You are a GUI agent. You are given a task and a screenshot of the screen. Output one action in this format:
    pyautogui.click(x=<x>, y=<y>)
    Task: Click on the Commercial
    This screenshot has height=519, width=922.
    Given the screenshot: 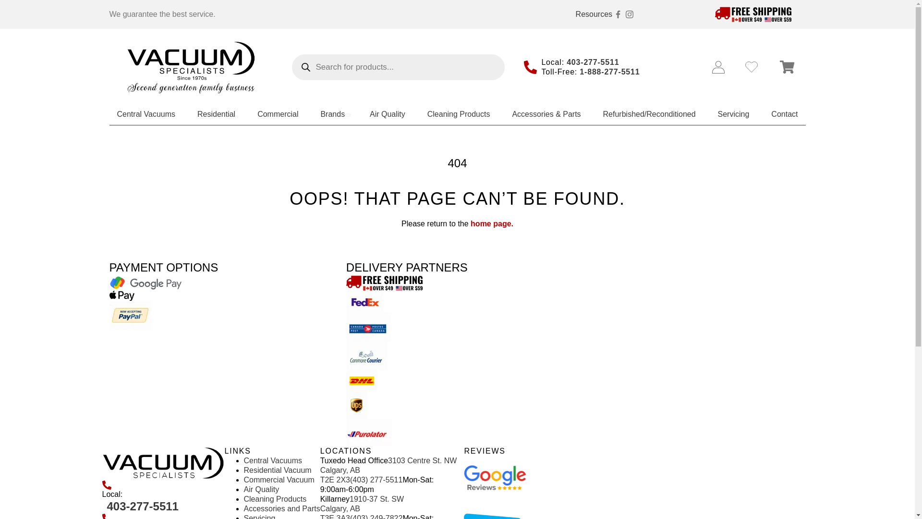 What is the action you would take?
    pyautogui.click(x=278, y=113)
    